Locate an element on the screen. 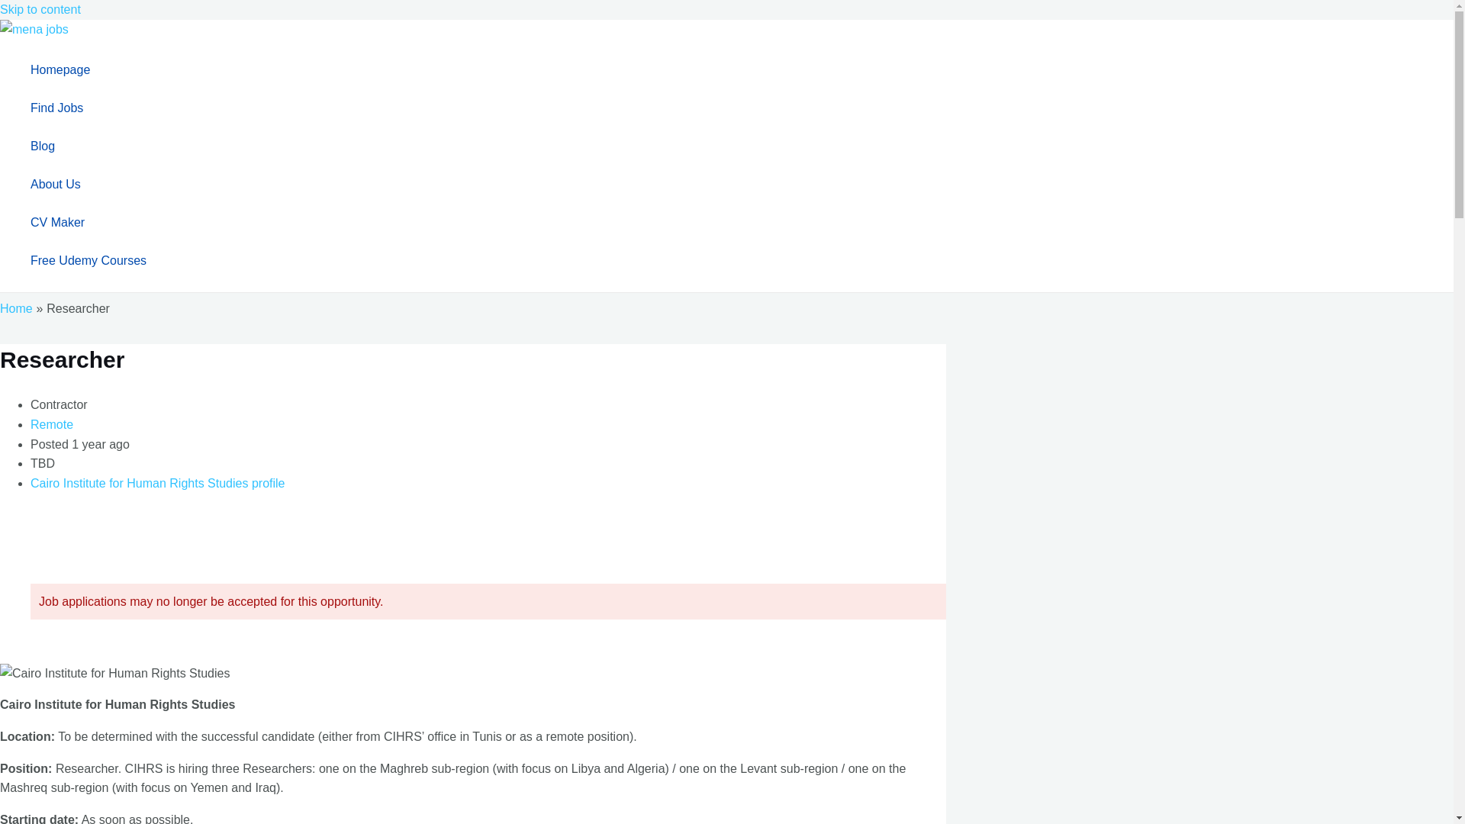 The width and height of the screenshot is (1465, 824). Remote is located at coordinates (52, 424).